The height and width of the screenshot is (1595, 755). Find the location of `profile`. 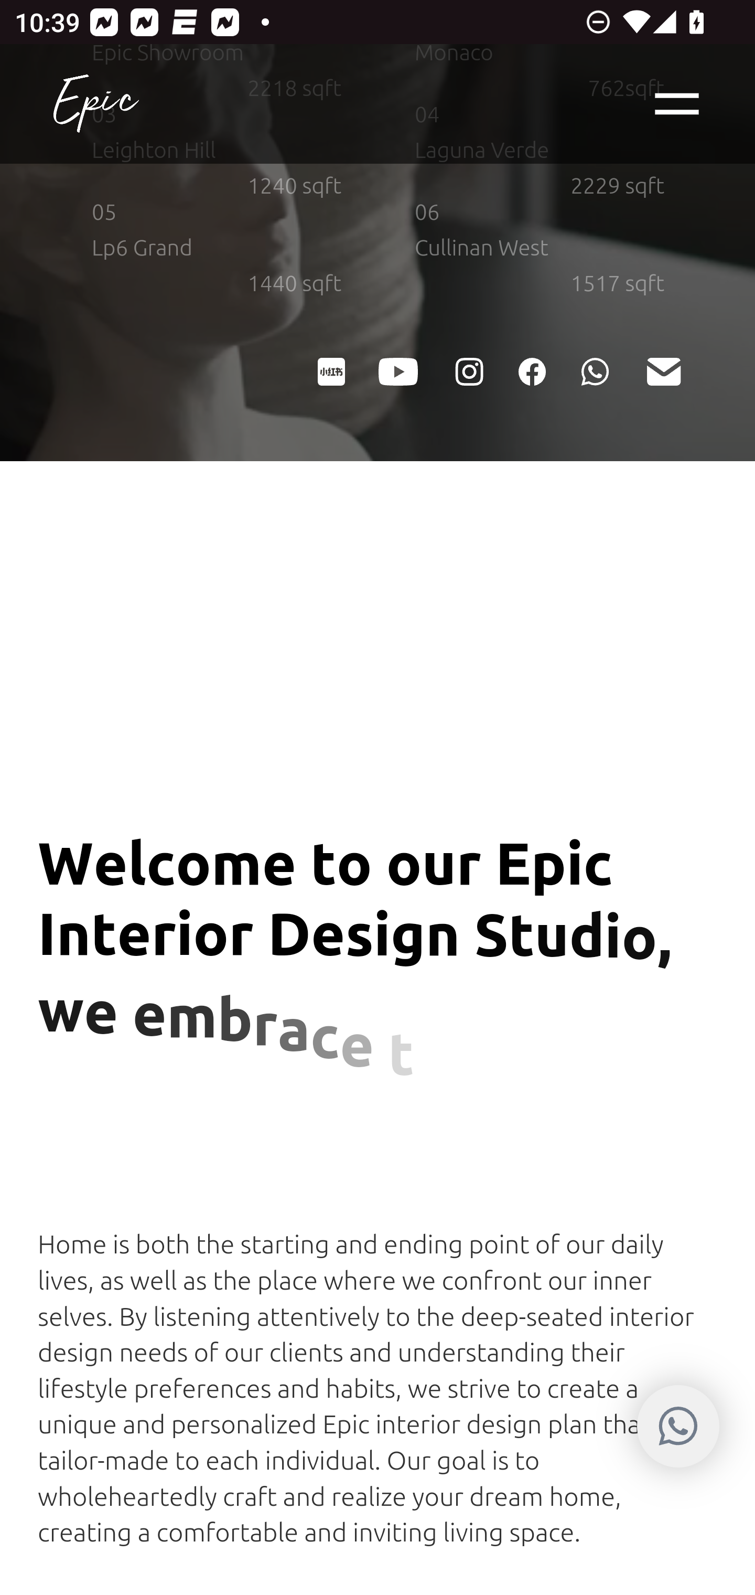

profile is located at coordinates (532, 371).